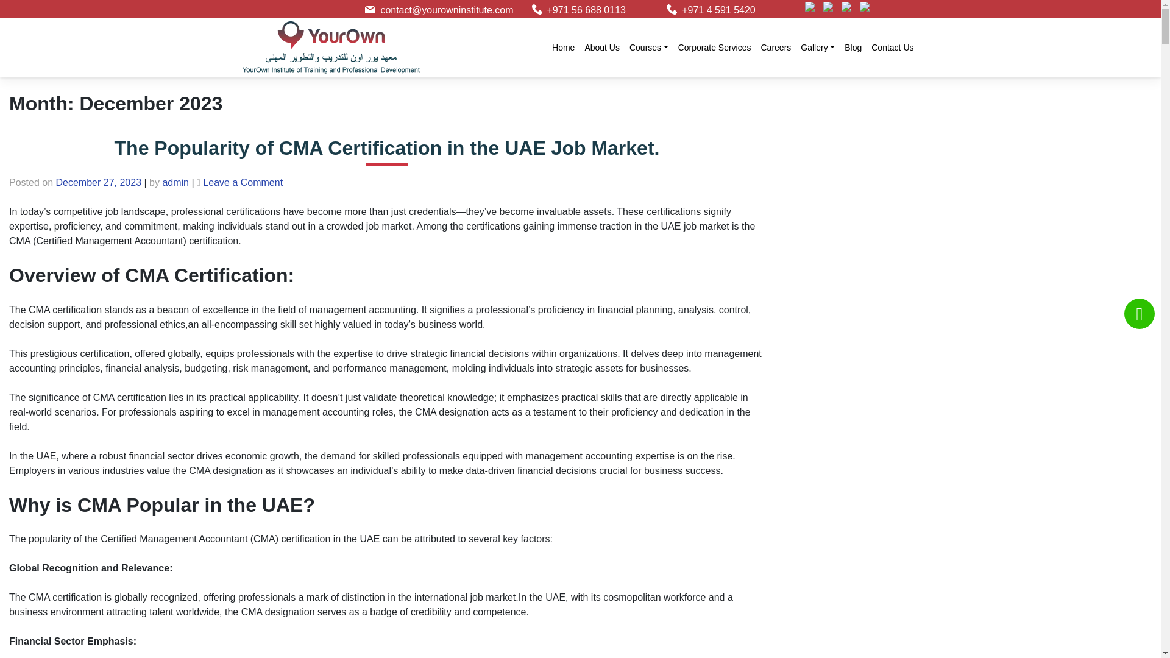 This screenshot has height=658, width=1170. Describe the element at coordinates (714, 48) in the screenshot. I see `Corporate Services` at that location.